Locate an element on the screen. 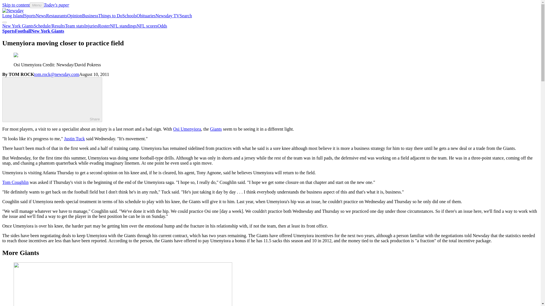  Osi Umenyiora is located at coordinates (187, 129).